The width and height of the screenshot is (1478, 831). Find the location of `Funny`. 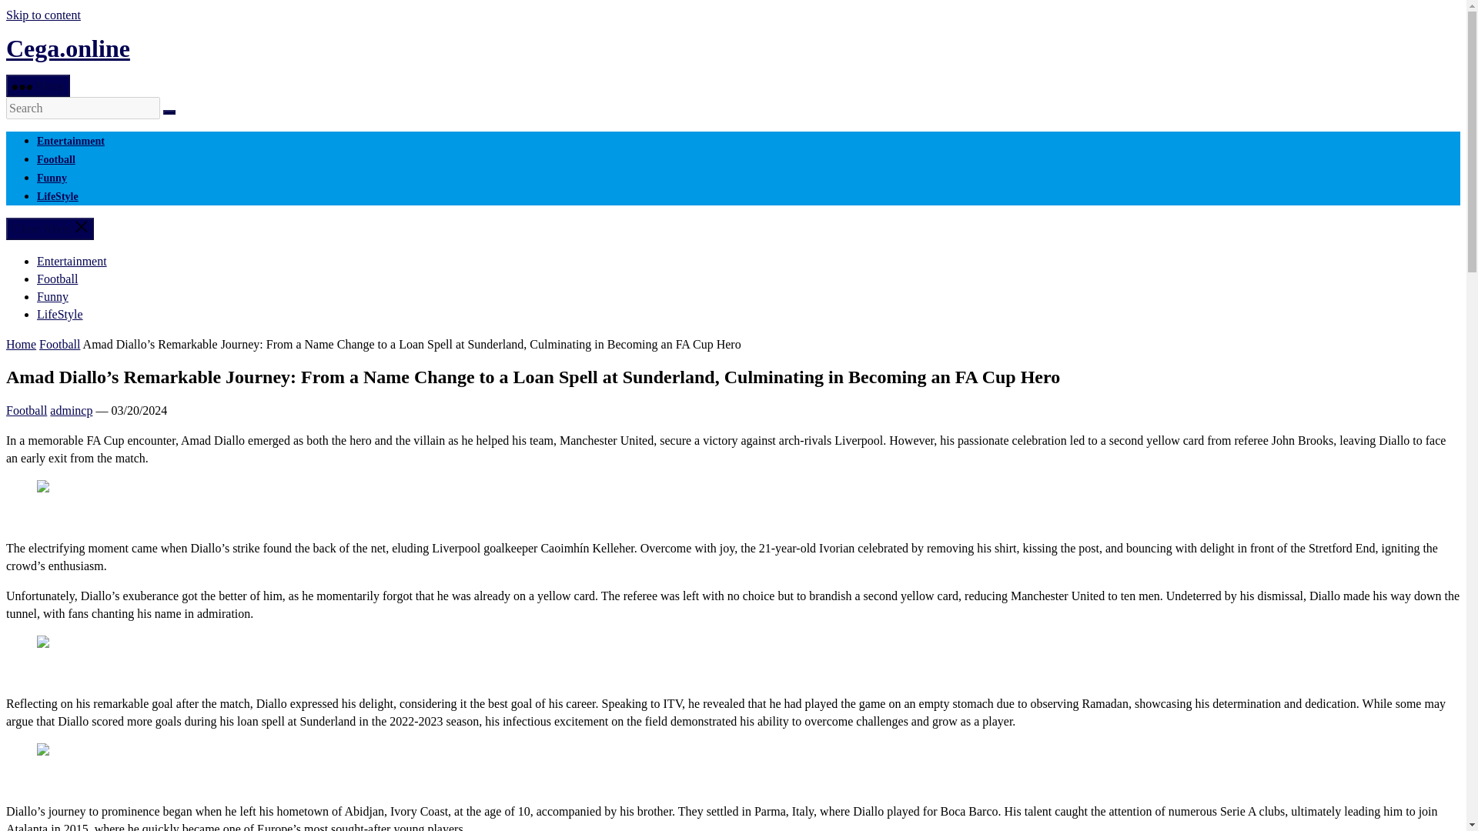

Funny is located at coordinates (52, 296).